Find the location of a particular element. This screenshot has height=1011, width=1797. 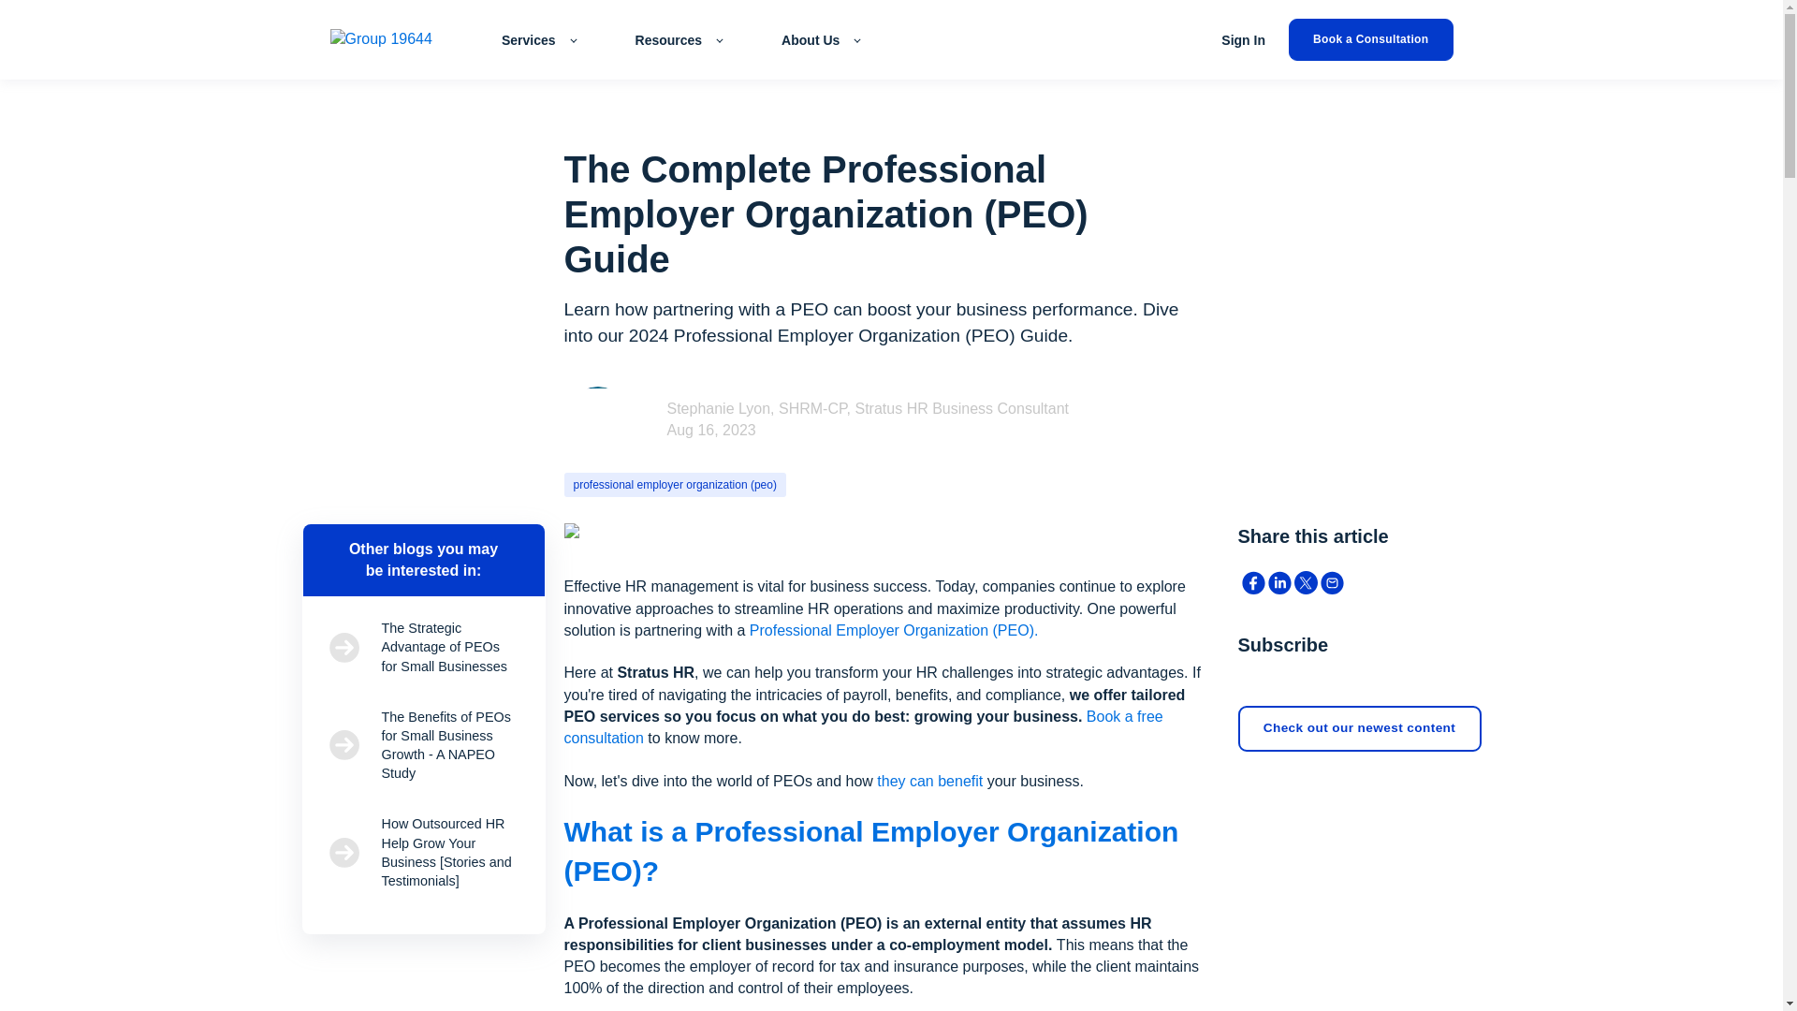

Resources is located at coordinates (679, 39).